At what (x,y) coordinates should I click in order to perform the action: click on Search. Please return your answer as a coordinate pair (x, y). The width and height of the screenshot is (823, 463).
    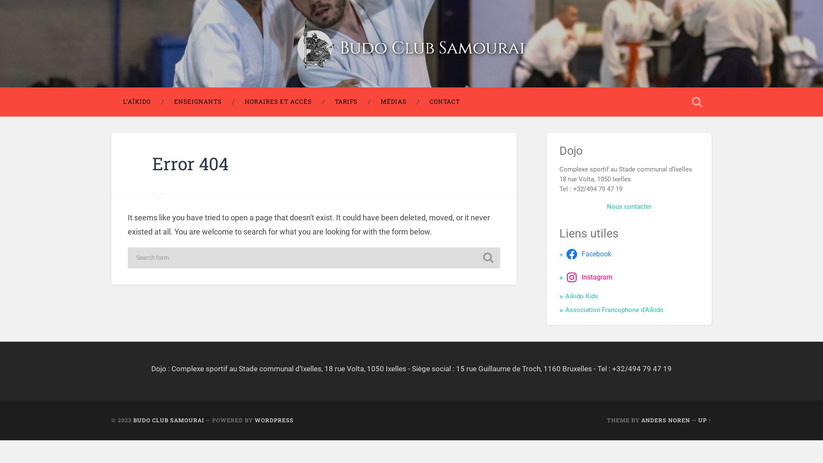
    Looking at the image, I should click on (488, 258).